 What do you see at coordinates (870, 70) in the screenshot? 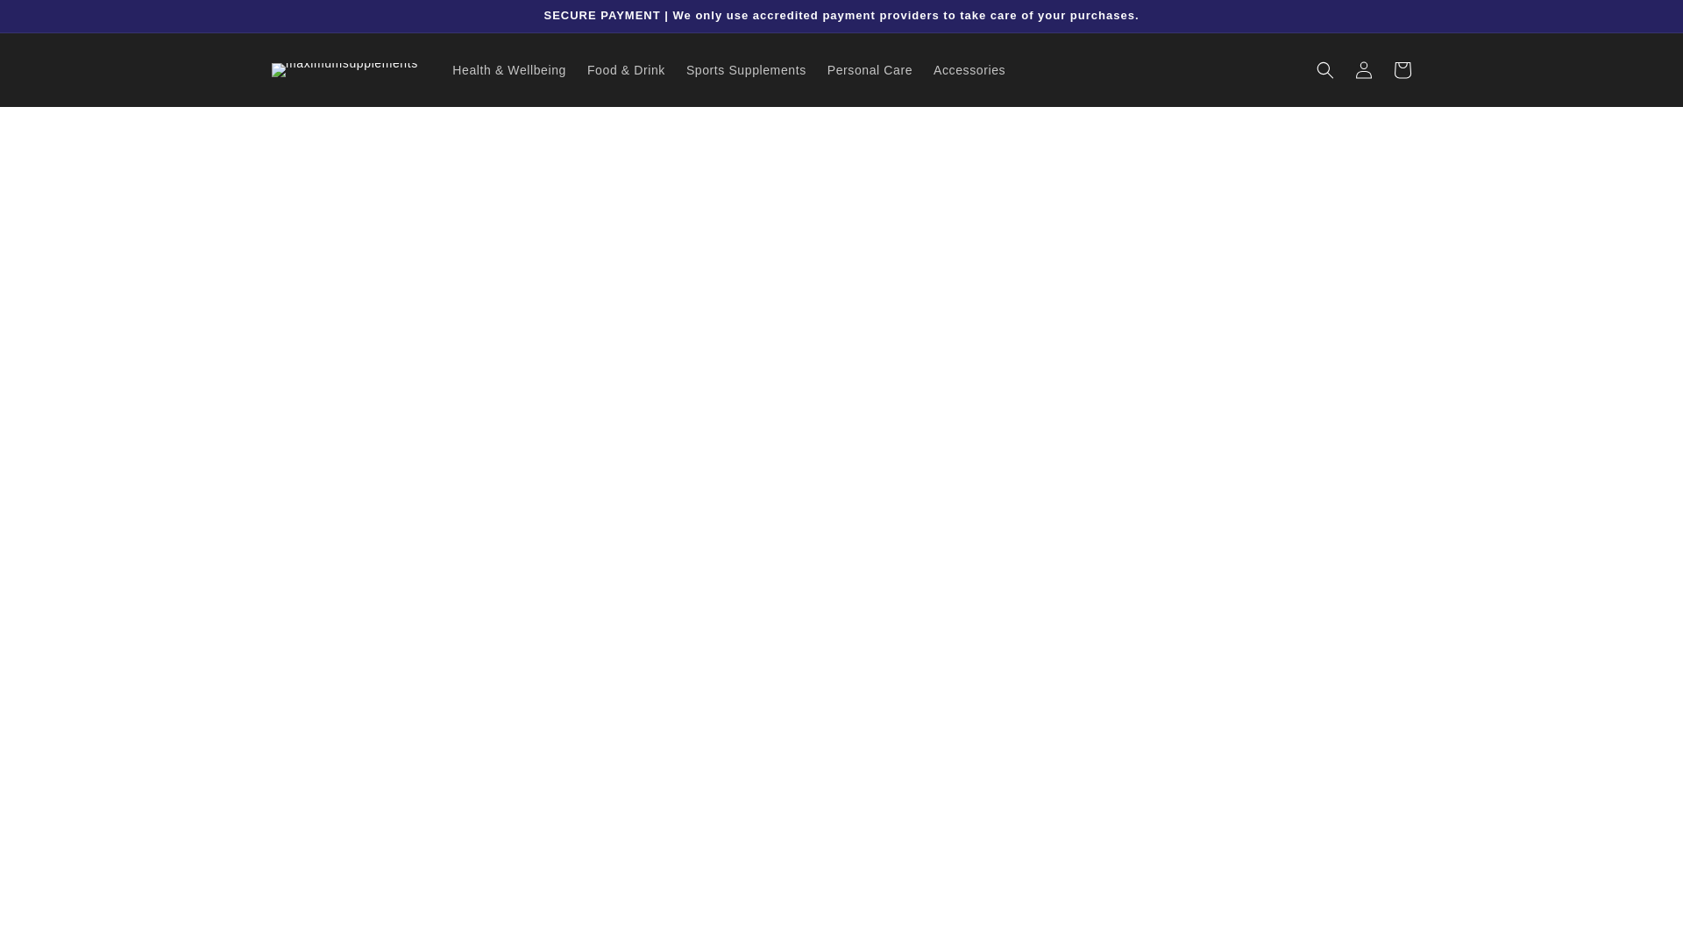
I see `Personal Care` at bounding box center [870, 70].